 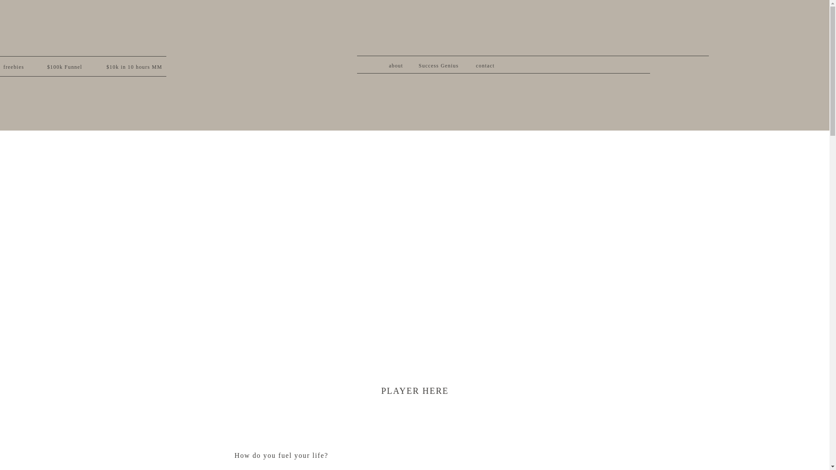 What do you see at coordinates (438, 64) in the screenshot?
I see `Success Genius` at bounding box center [438, 64].